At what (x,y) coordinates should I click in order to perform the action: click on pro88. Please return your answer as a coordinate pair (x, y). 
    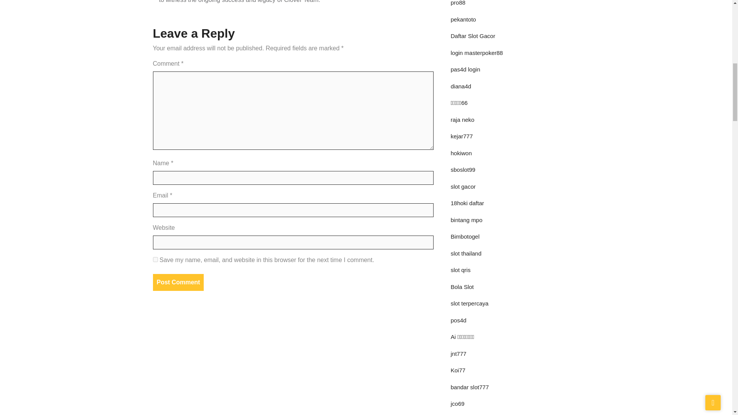
    Looking at the image, I should click on (457, 3).